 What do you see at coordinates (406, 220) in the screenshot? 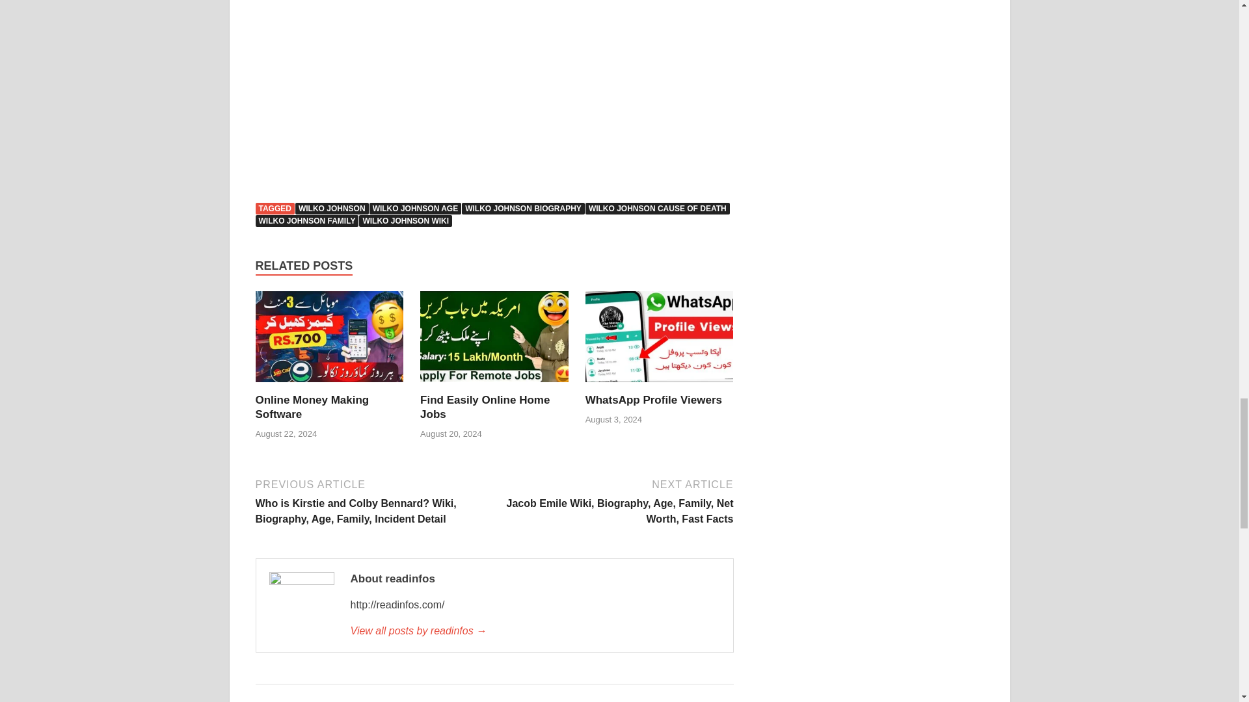
I see `WILKO JOHNSON WIKI` at bounding box center [406, 220].